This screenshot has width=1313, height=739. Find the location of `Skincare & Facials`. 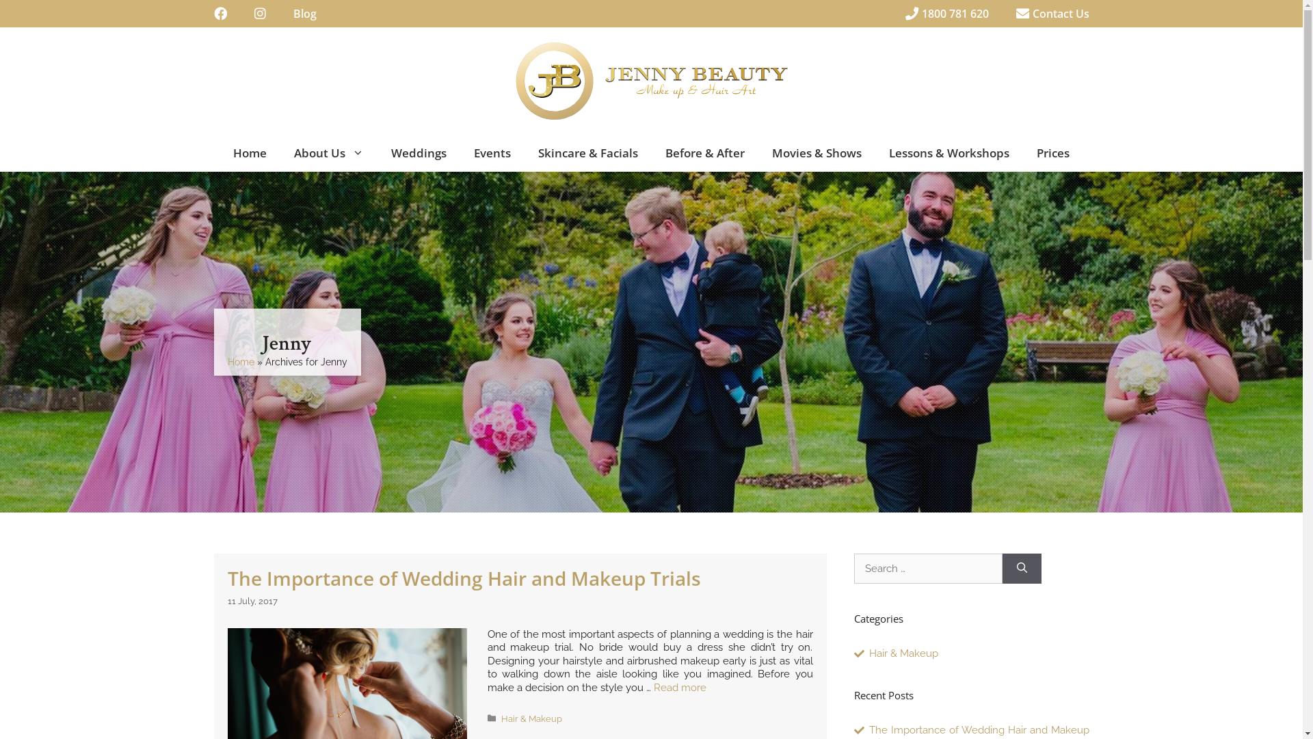

Skincare & Facials is located at coordinates (588, 153).